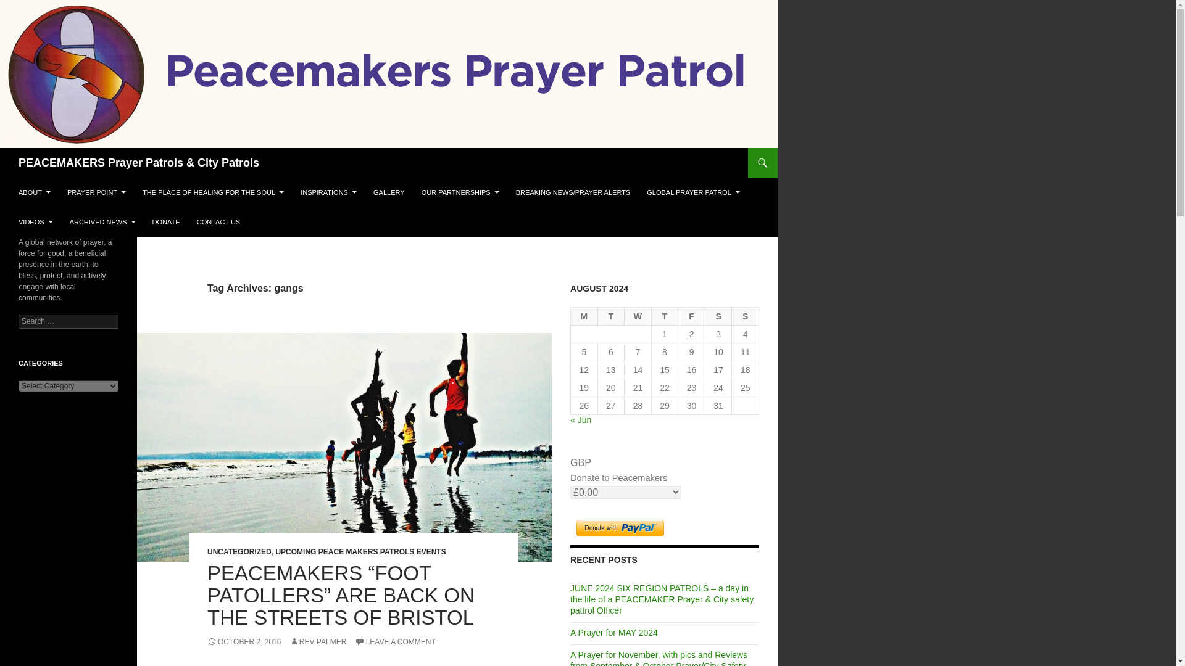 This screenshot has width=1185, height=666. Describe the element at coordinates (746, 316) in the screenshot. I see `Sunday` at that location.